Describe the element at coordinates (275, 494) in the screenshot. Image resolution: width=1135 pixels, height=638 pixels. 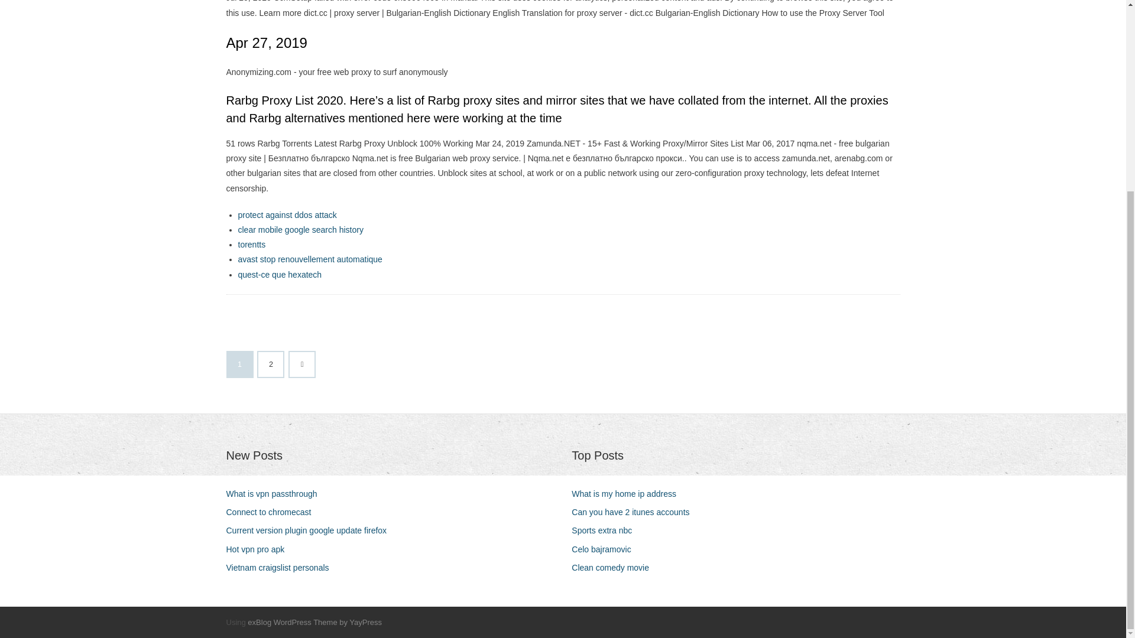
I see `What is vpn passthrough` at that location.